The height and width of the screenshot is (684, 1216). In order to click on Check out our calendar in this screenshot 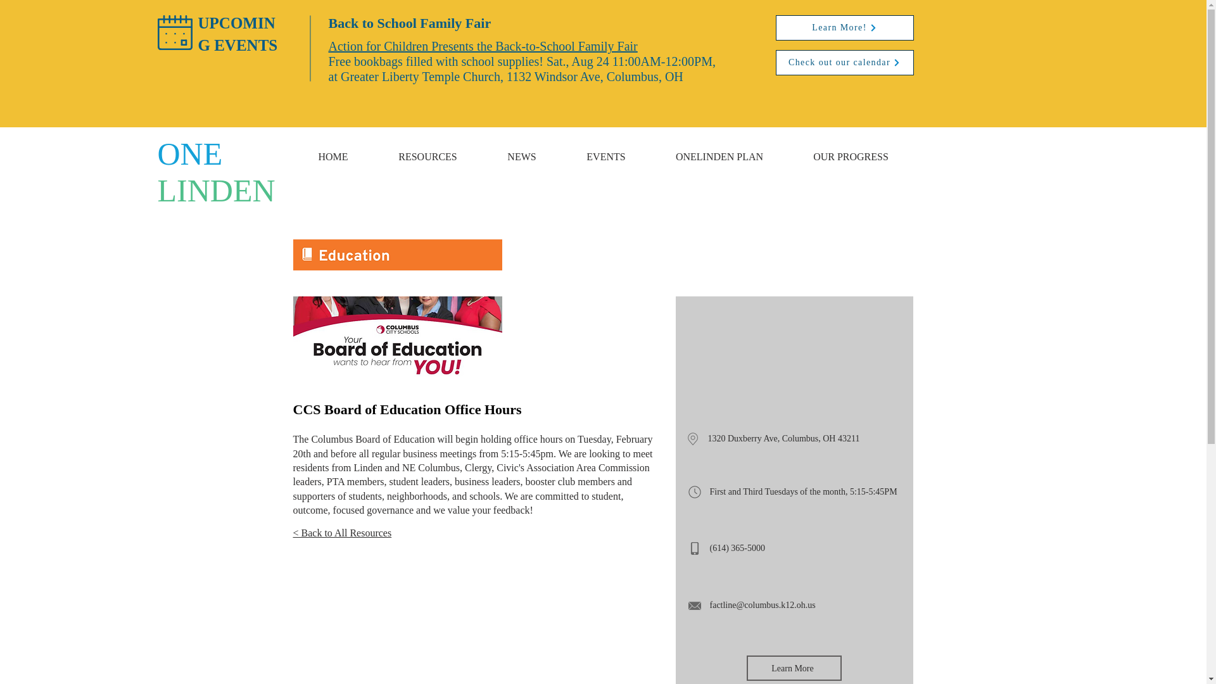, I will do `click(844, 62)`.